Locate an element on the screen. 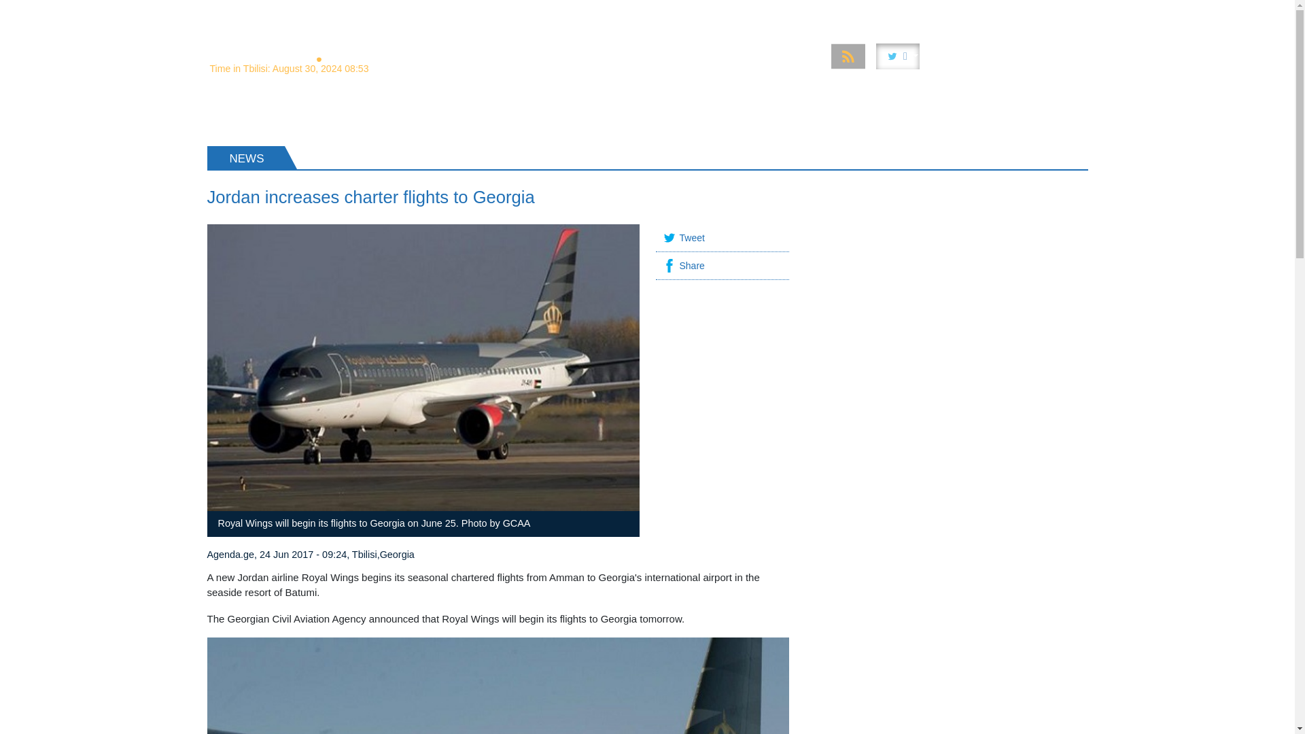  Pressscanner is located at coordinates (1000, 12).